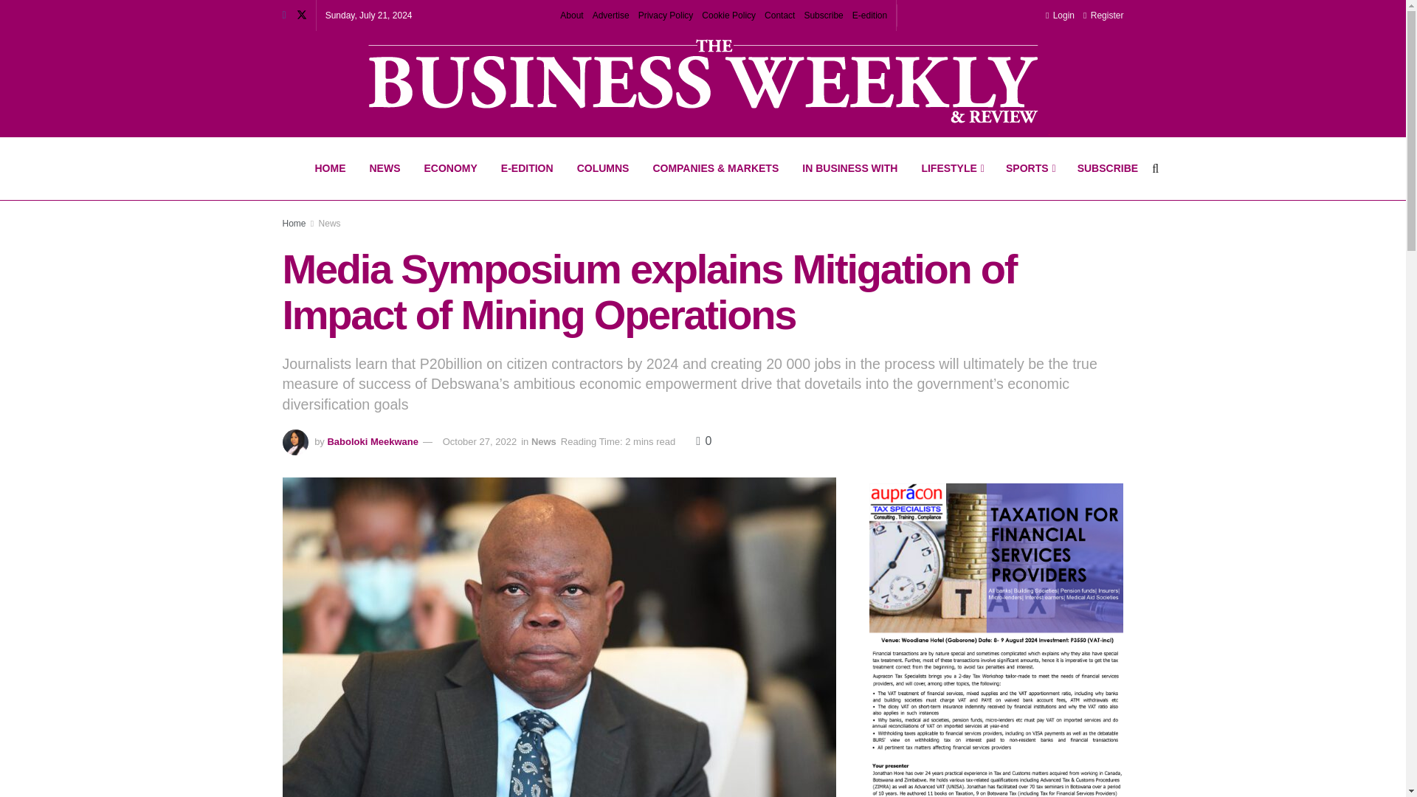 The image size is (1417, 797). Describe the element at coordinates (604, 168) in the screenshot. I see `COLUMNS` at that location.